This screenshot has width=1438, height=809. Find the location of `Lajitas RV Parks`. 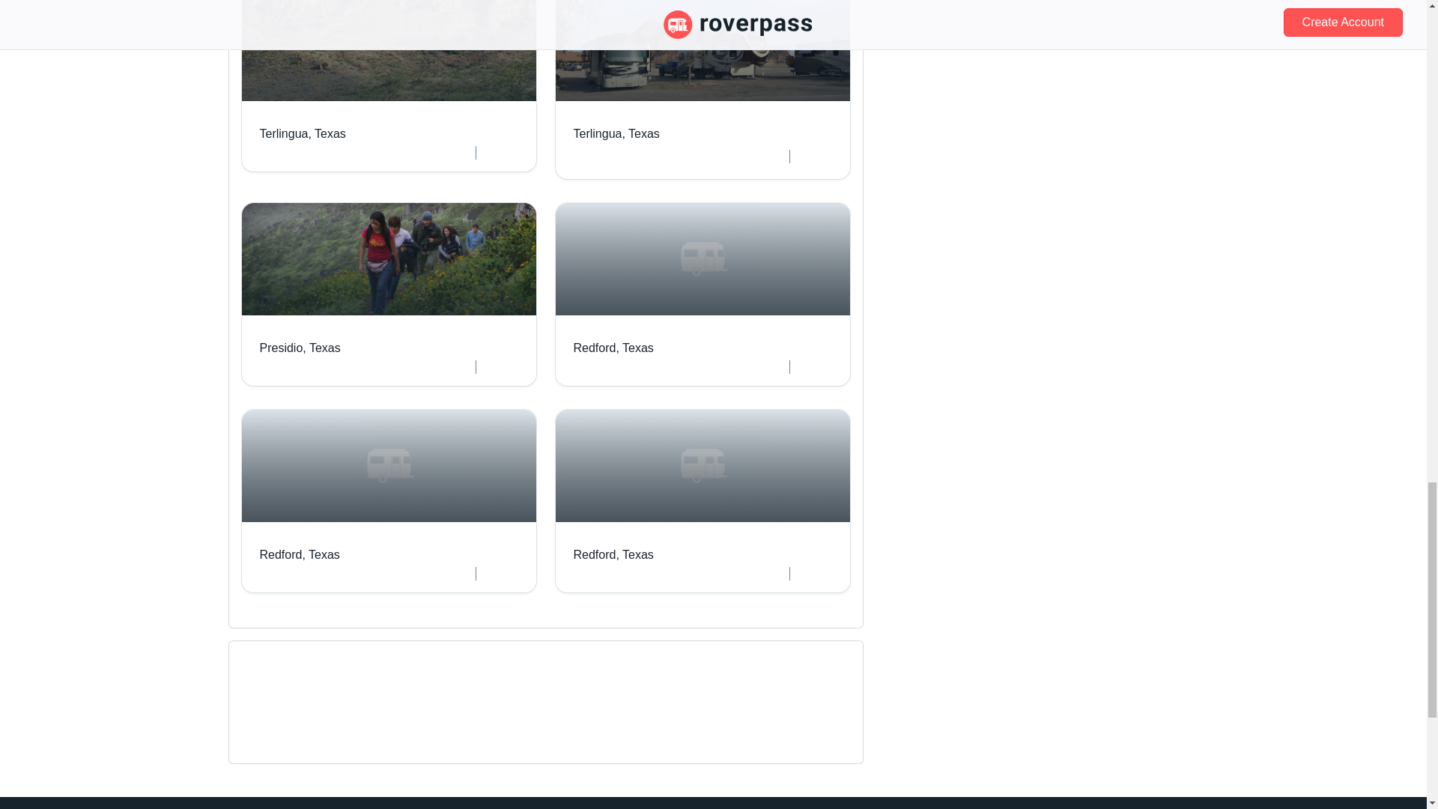

Lajitas RV Parks is located at coordinates (285, 712).